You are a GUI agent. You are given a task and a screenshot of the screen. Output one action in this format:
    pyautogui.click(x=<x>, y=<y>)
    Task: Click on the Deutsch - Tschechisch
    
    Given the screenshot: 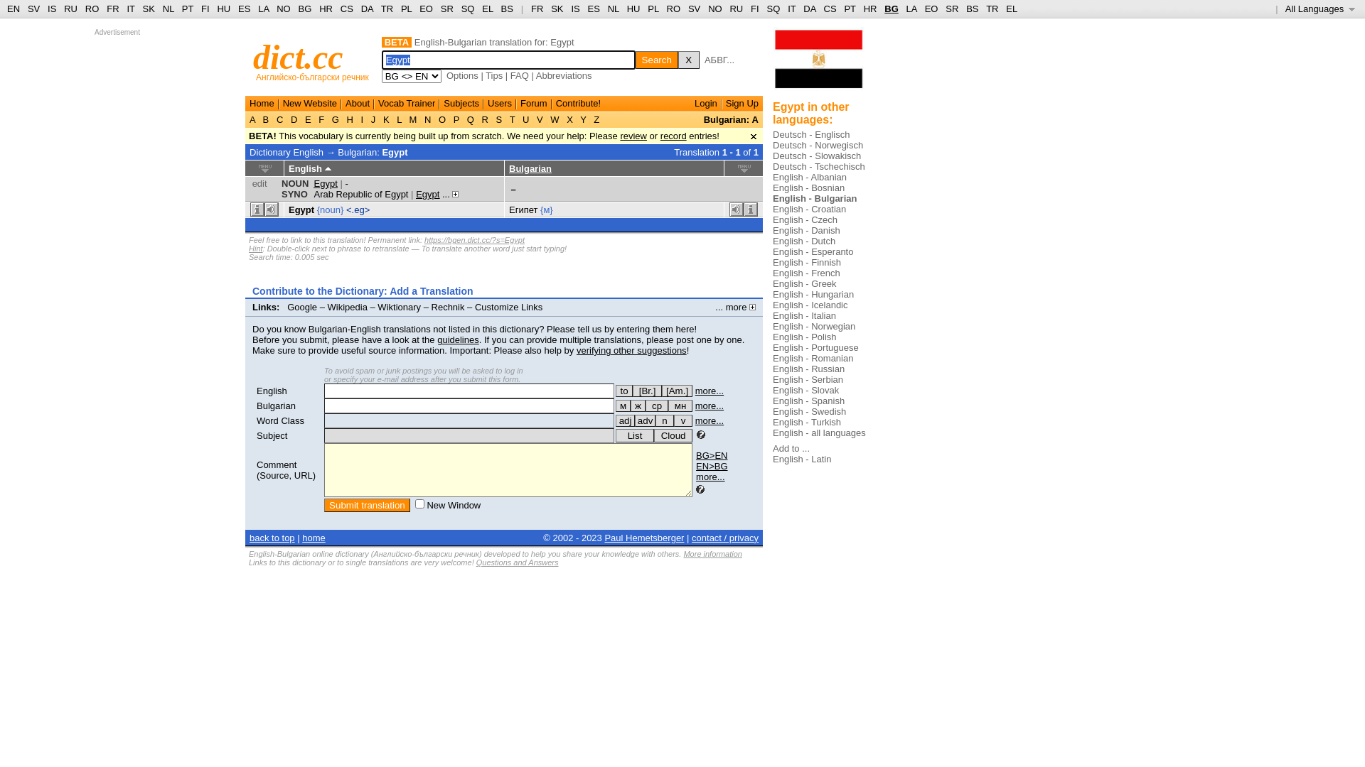 What is the action you would take?
    pyautogui.click(x=819, y=166)
    